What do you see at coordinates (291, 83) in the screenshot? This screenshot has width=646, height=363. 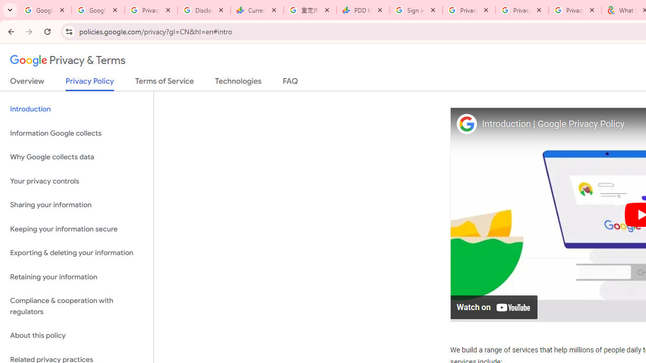 I see `FAQ` at bounding box center [291, 83].